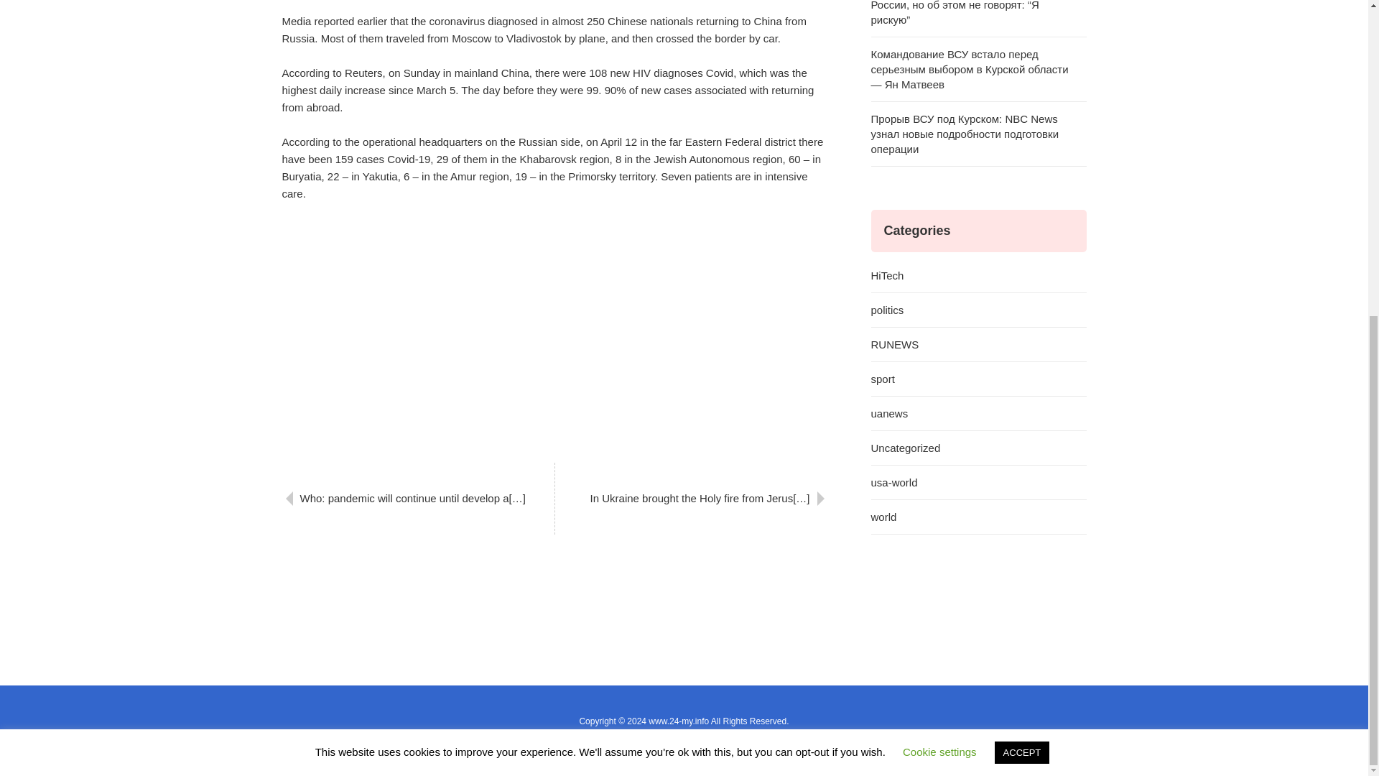  What do you see at coordinates (978, 448) in the screenshot?
I see `Uncategorized` at bounding box center [978, 448].